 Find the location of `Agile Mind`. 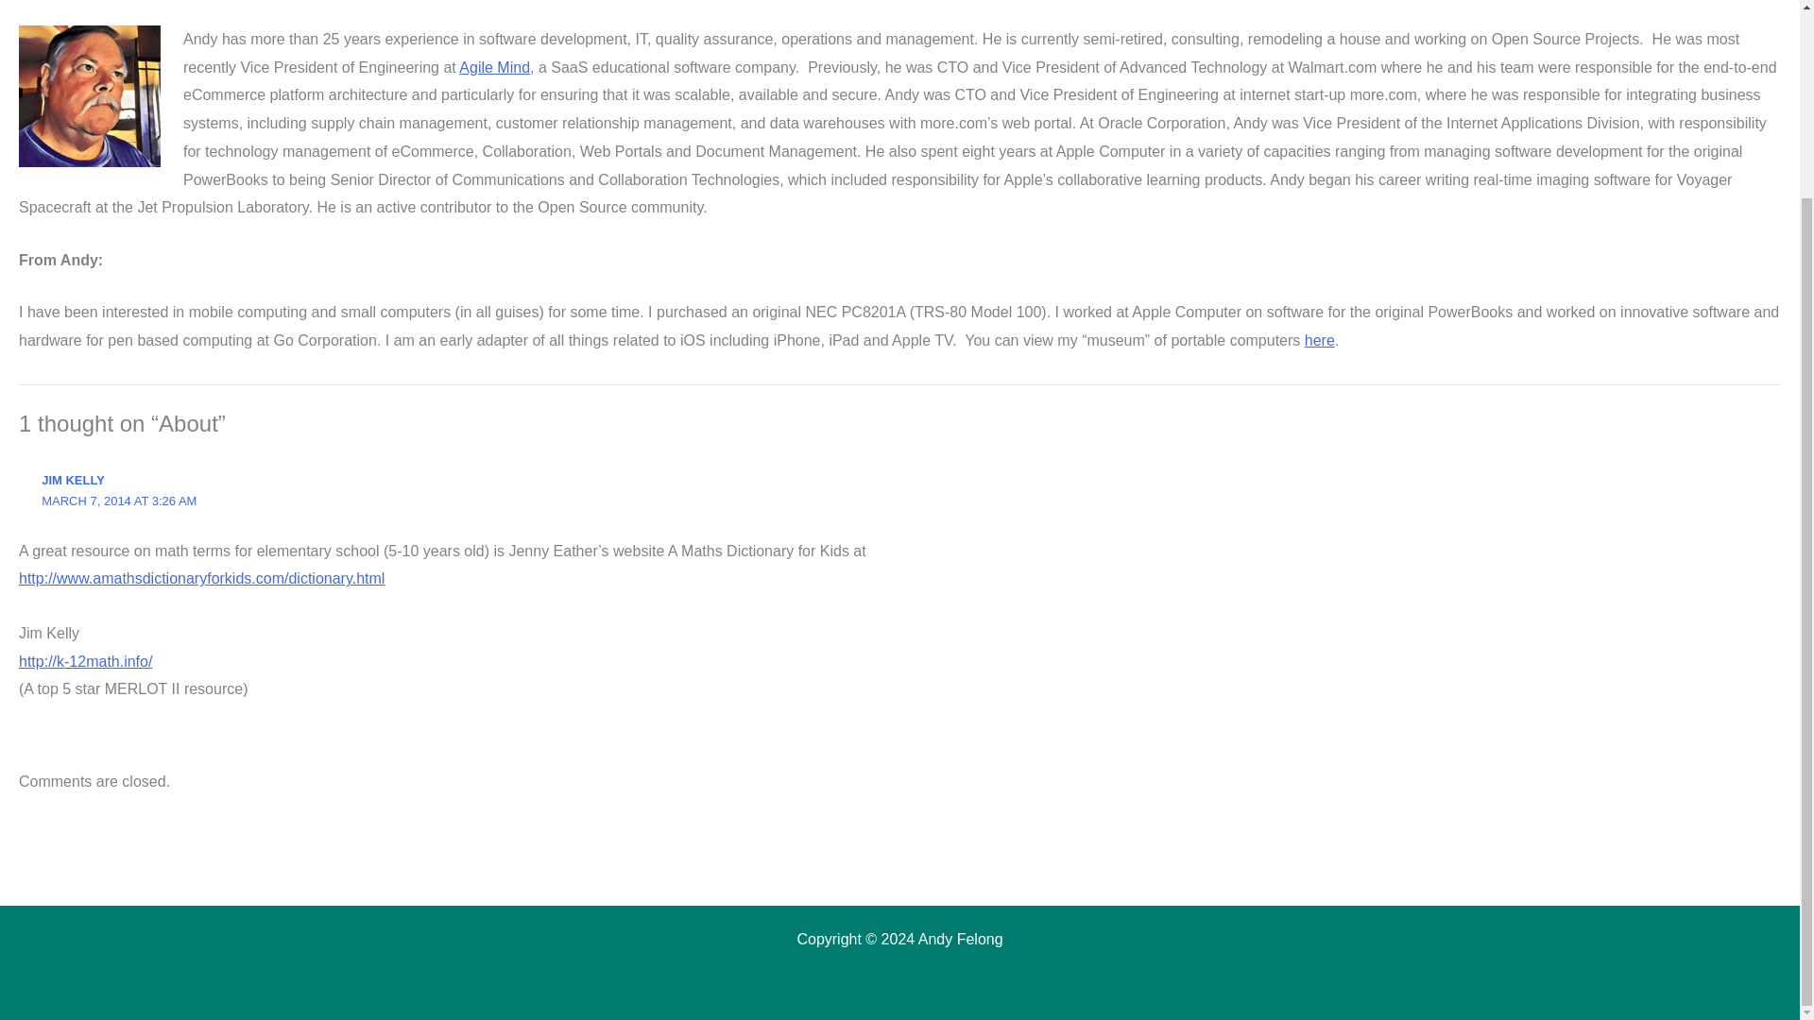

Agile Mind is located at coordinates (493, 66).